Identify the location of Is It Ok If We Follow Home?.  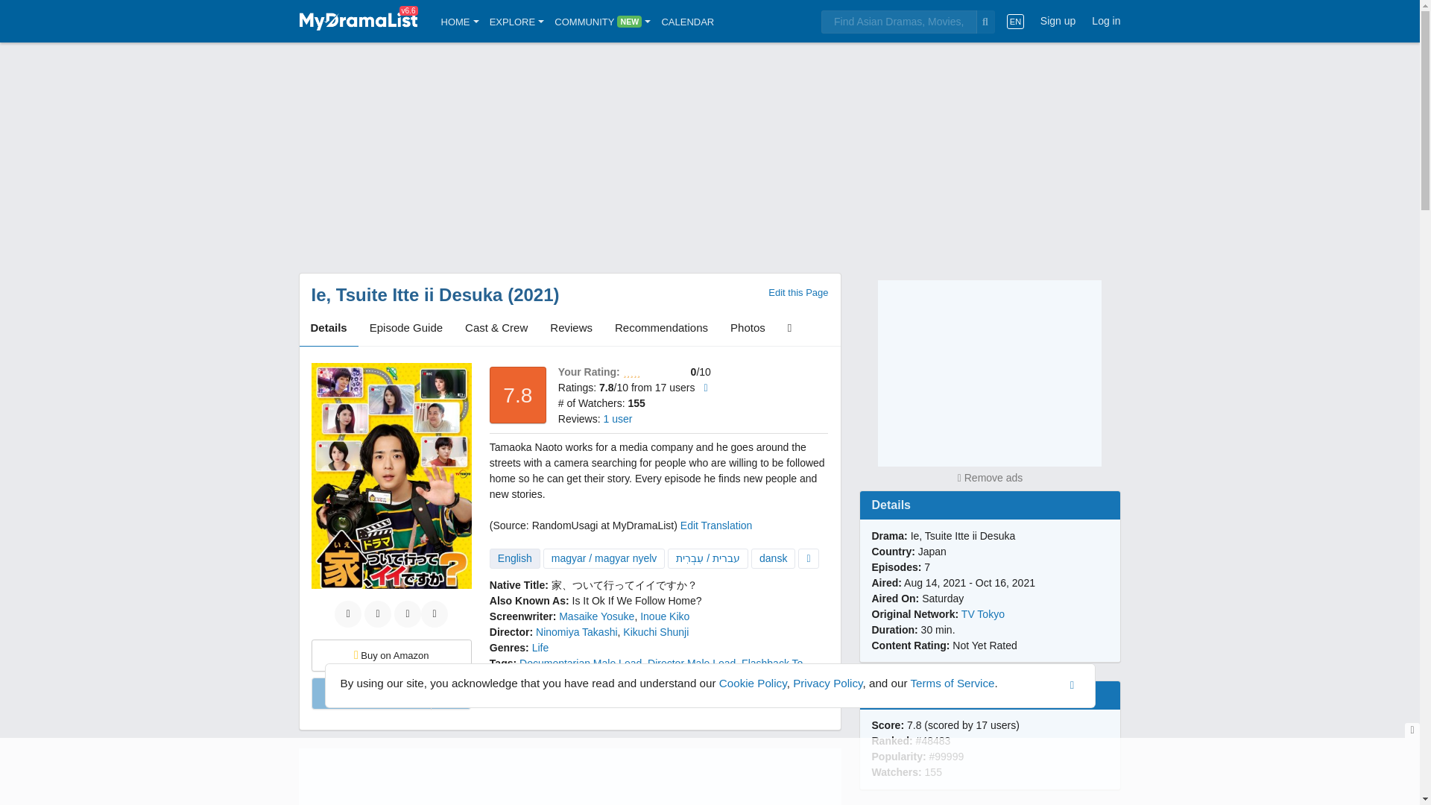
(637, 601).